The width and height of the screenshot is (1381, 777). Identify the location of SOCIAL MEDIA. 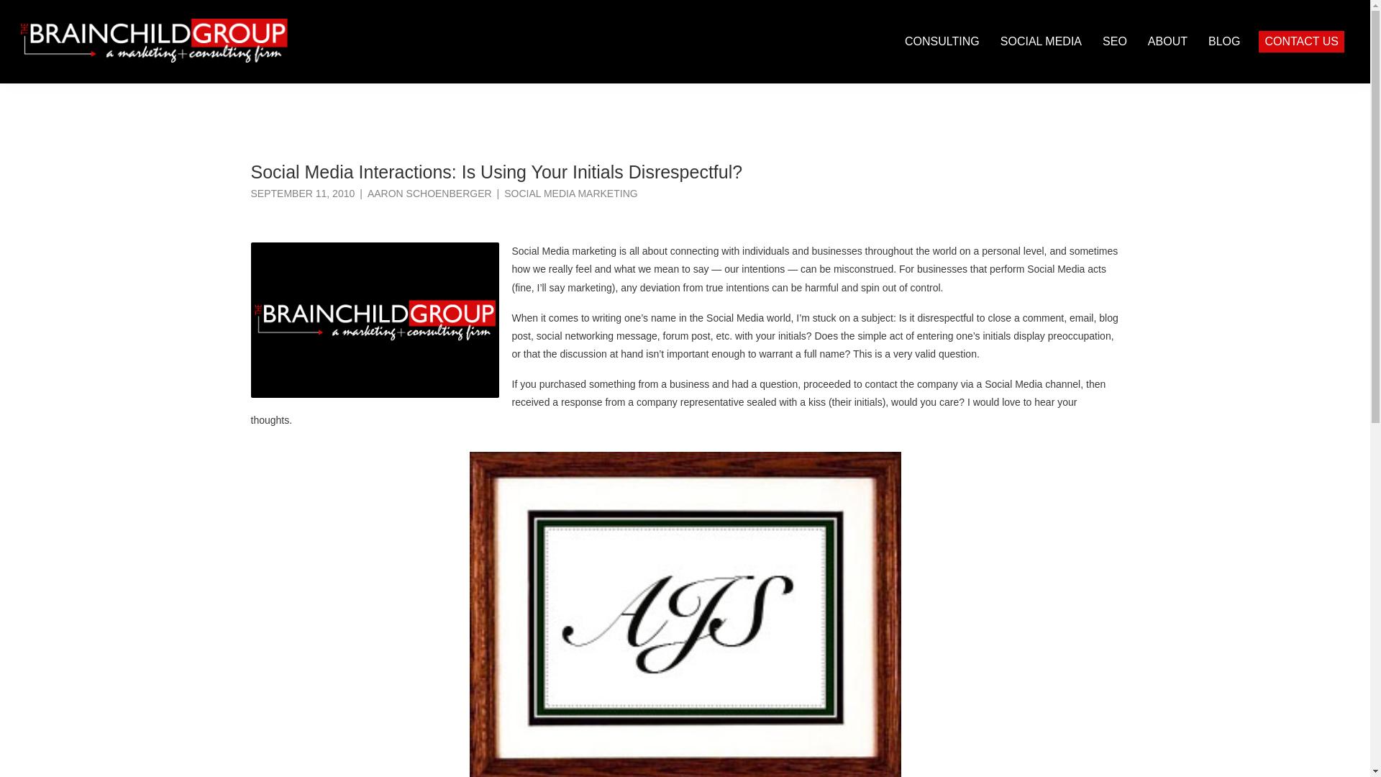
(1041, 41).